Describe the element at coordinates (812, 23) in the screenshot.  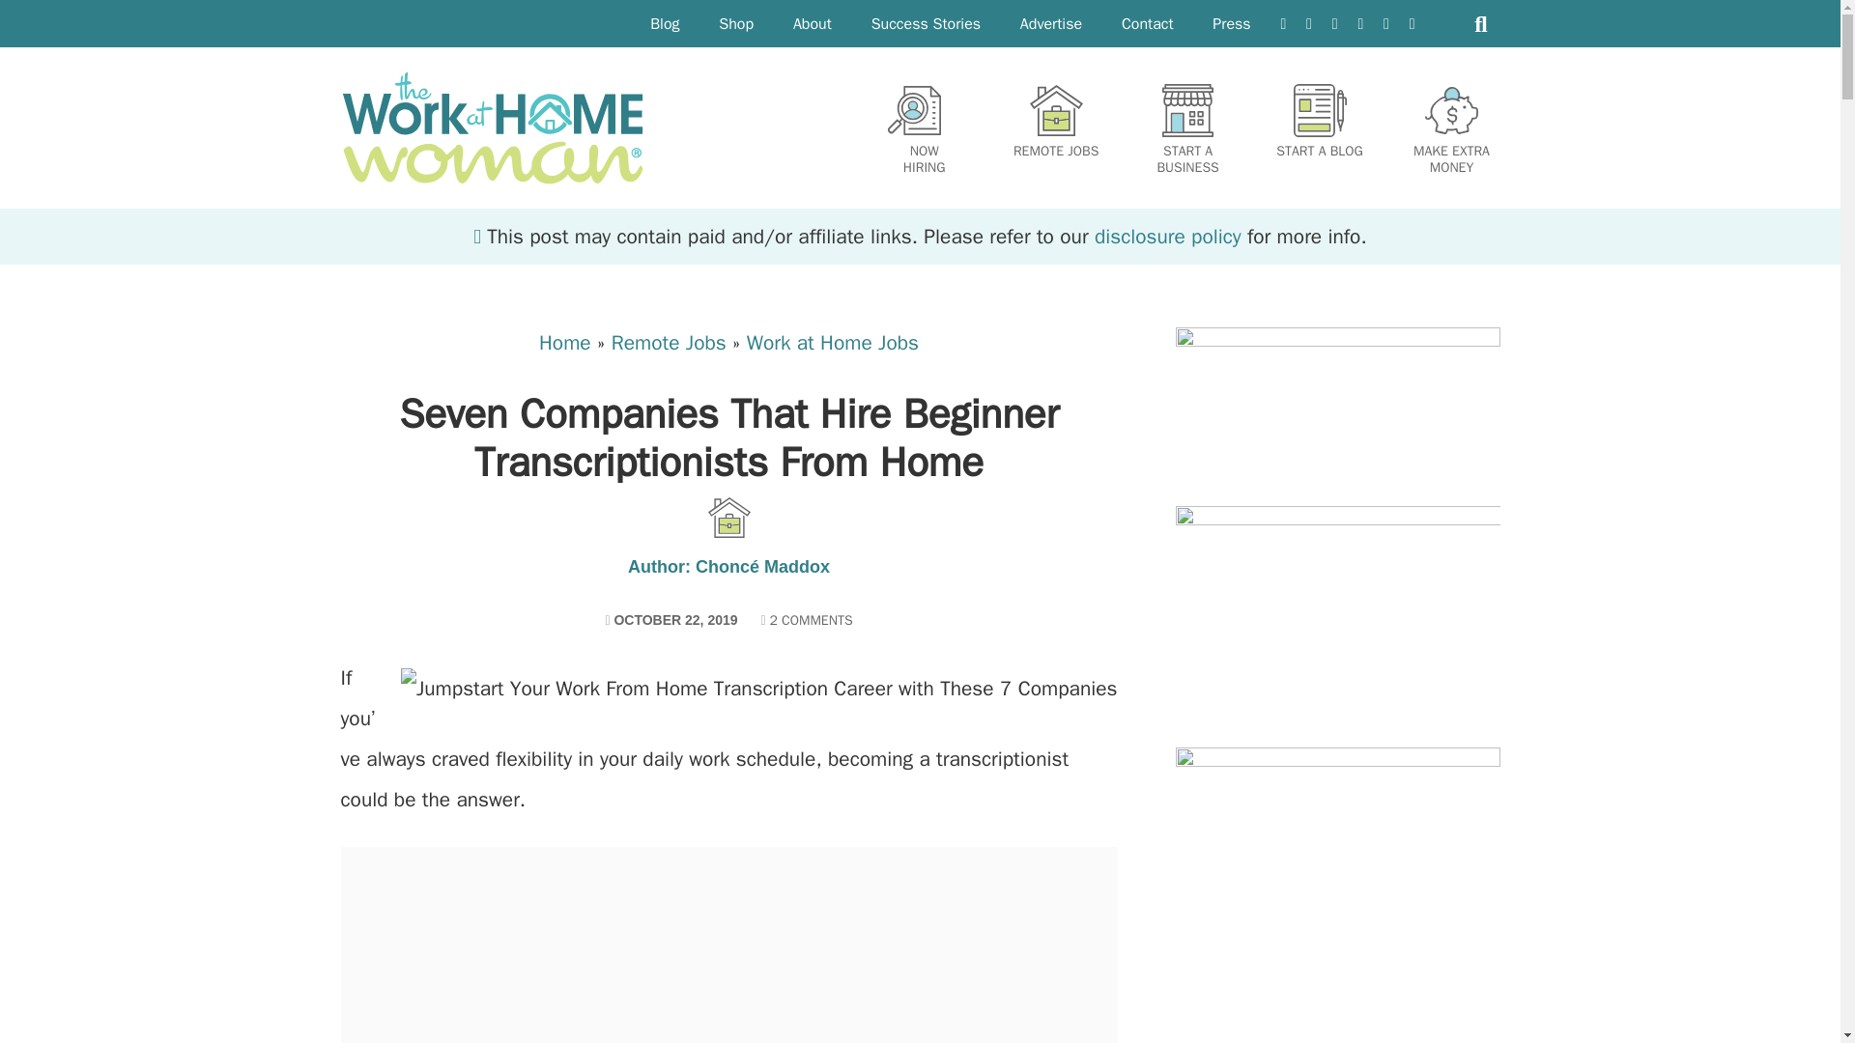
I see `About` at that location.